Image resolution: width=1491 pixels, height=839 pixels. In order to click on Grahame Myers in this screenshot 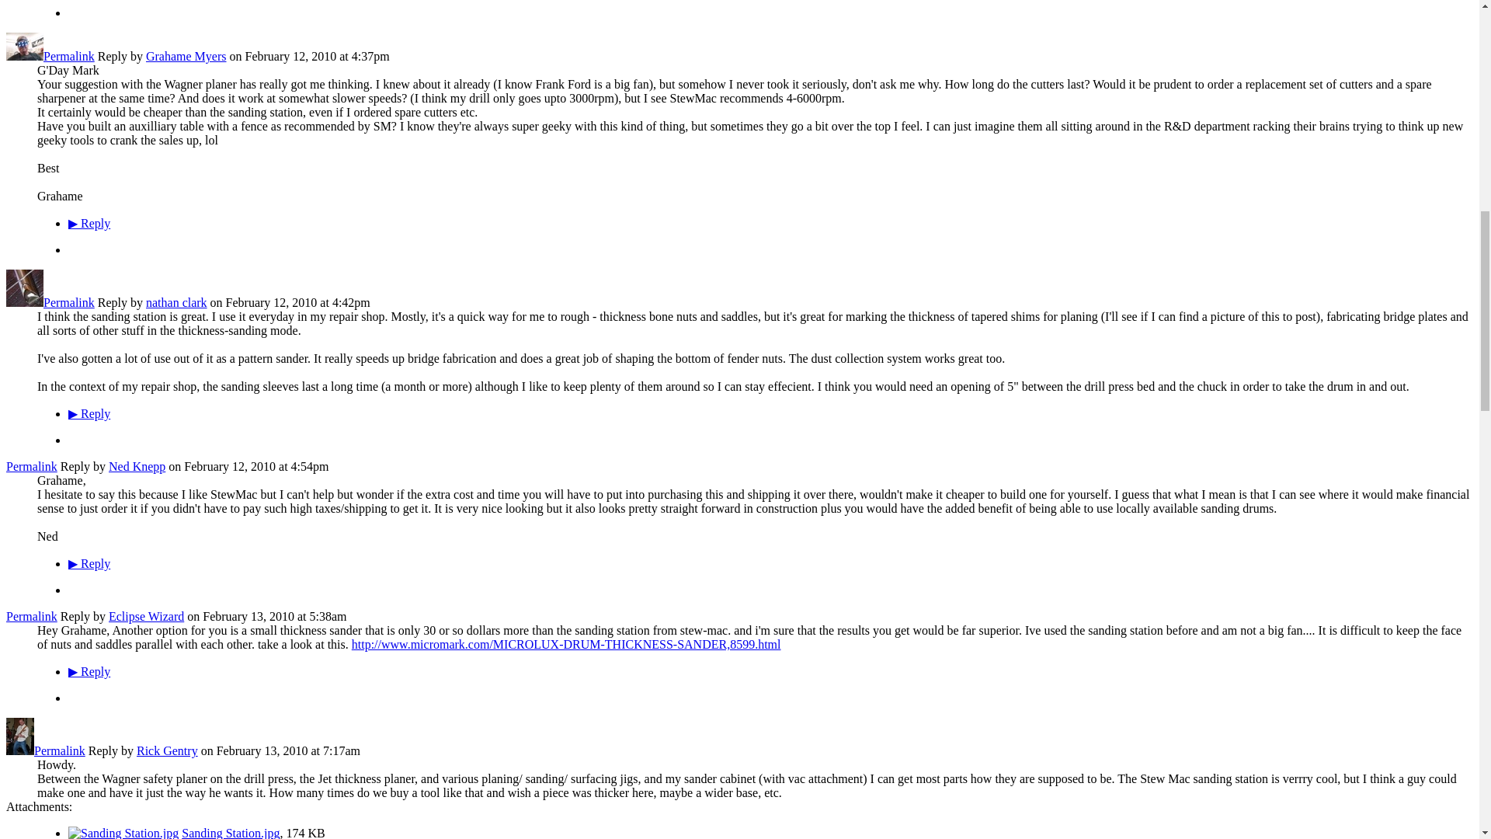, I will do `click(24, 56)`.